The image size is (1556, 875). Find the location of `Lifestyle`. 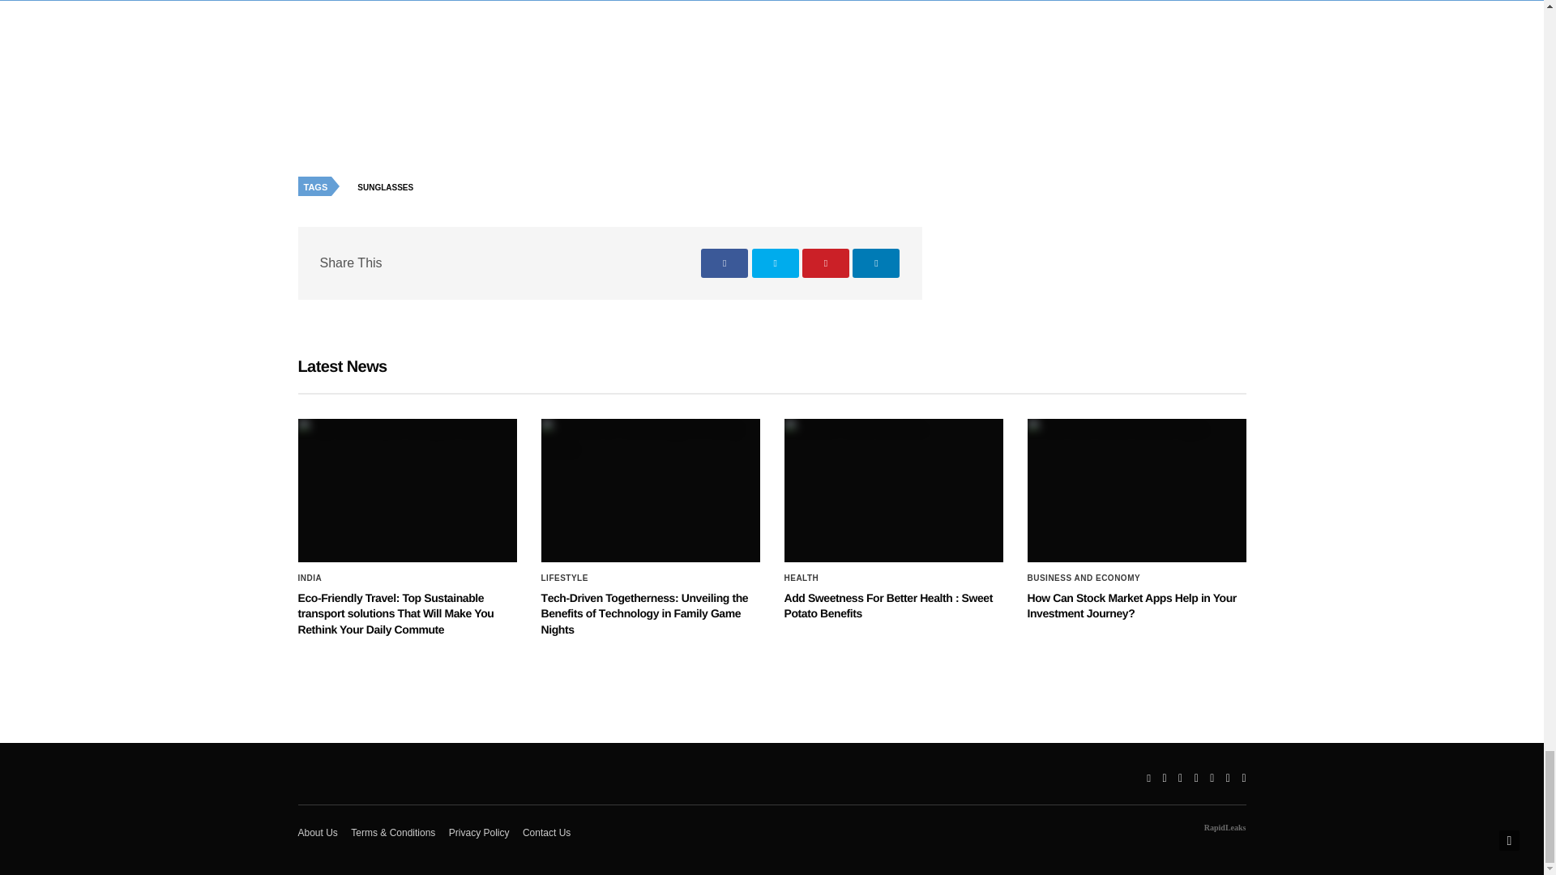

Lifestyle is located at coordinates (564, 578).